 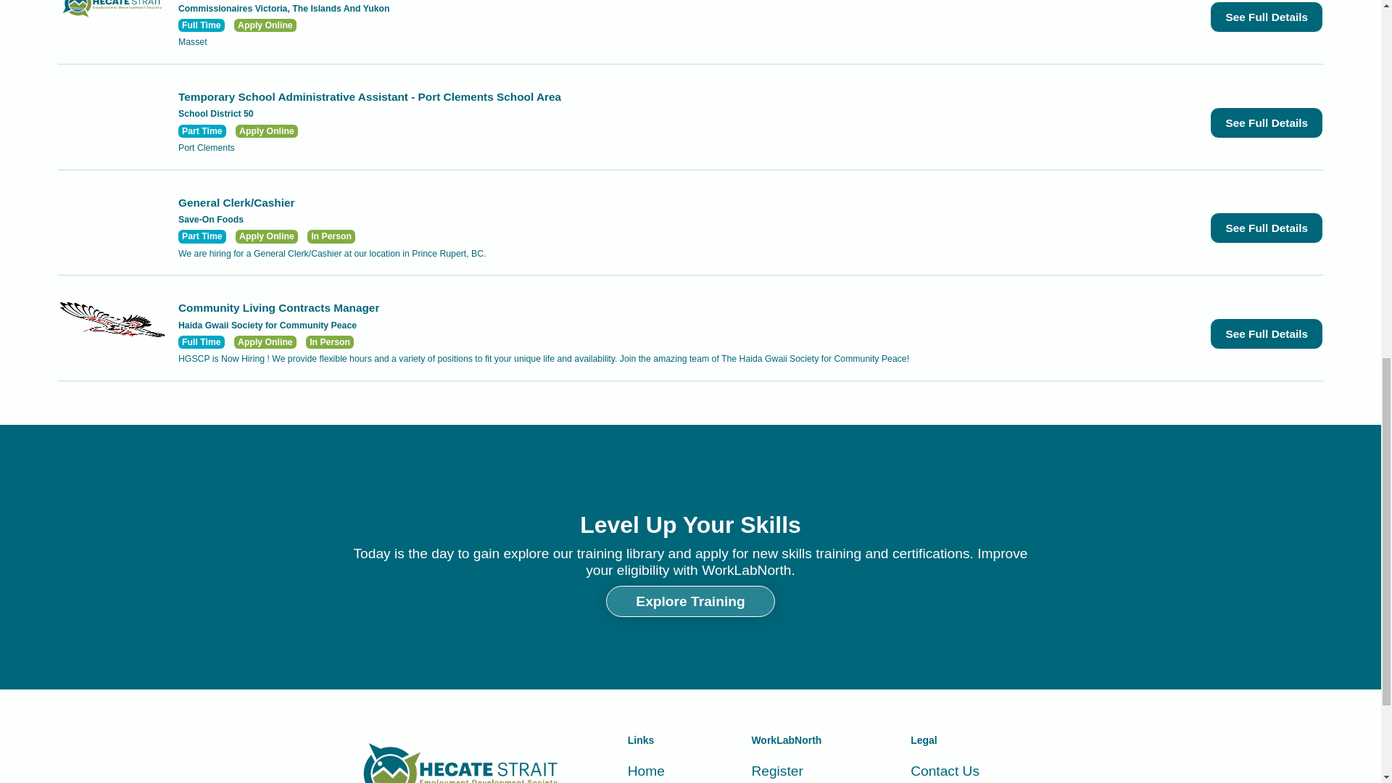 What do you see at coordinates (689, 601) in the screenshot?
I see `Explore Training` at bounding box center [689, 601].